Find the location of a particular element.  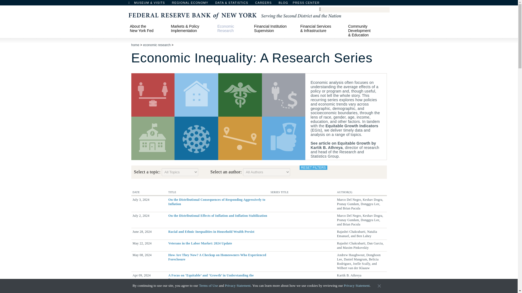

Regional Economy is located at coordinates (192, 4).